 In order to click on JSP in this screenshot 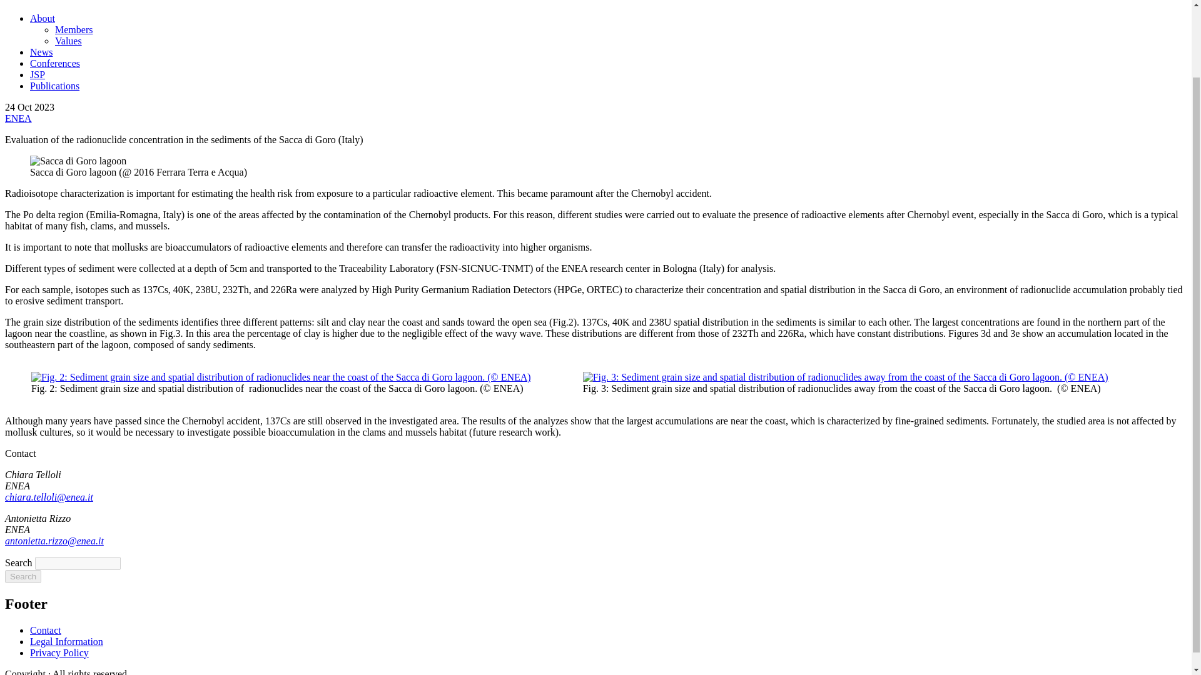, I will do `click(38, 75)`.